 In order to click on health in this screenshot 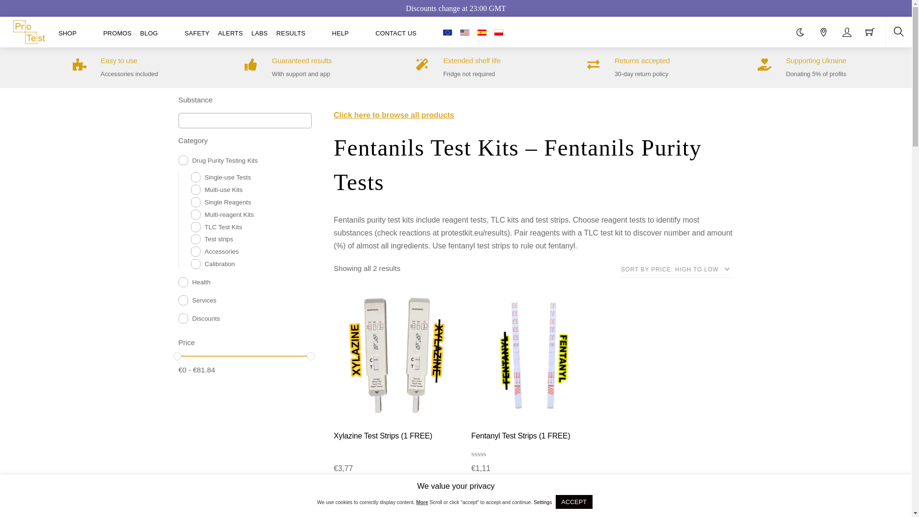, I will do `click(183, 282)`.